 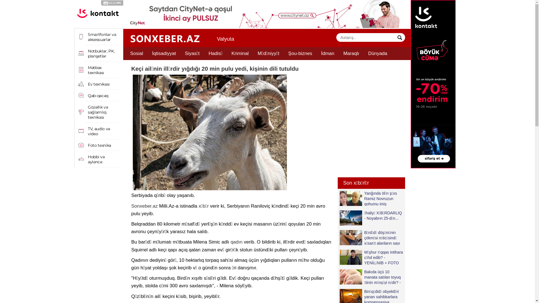 What do you see at coordinates (400, 38) in the screenshot?
I see ` ` at bounding box center [400, 38].